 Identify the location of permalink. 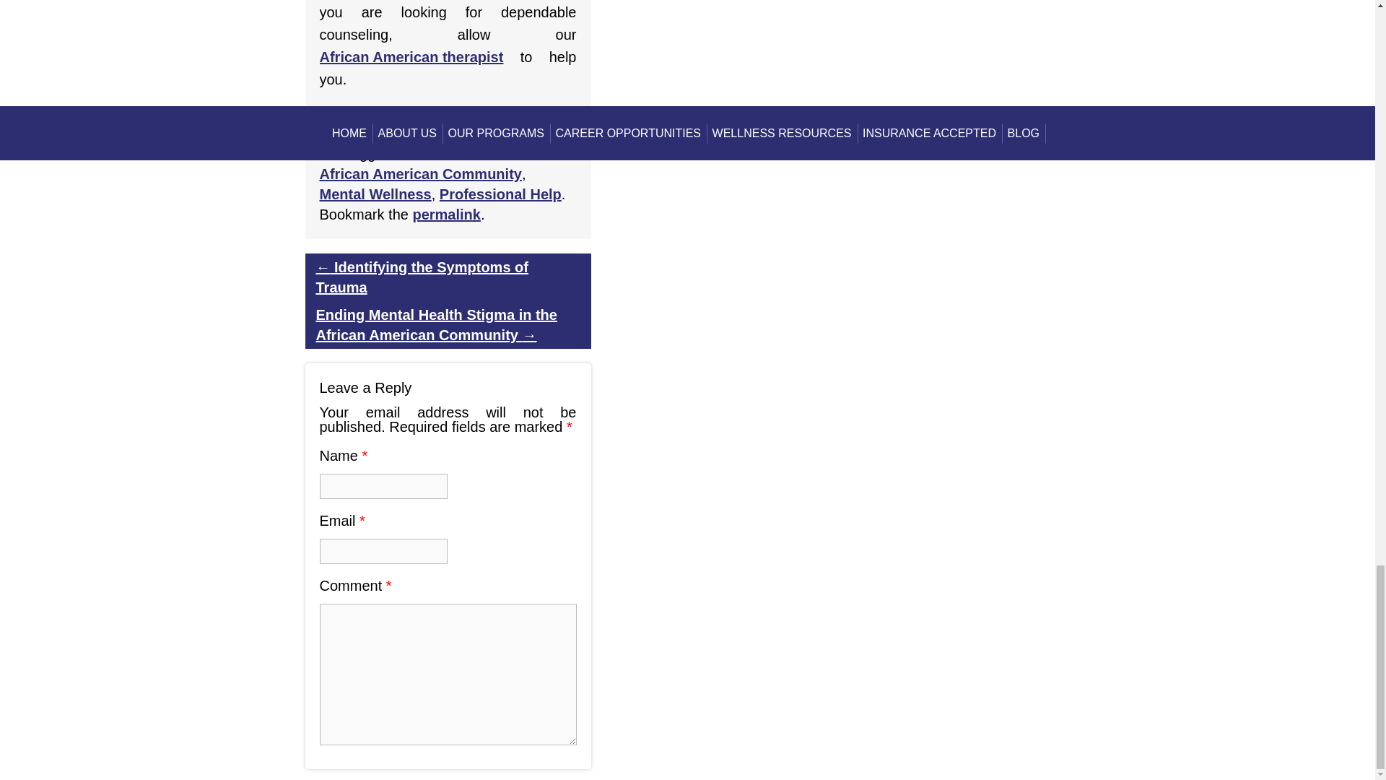
(445, 214).